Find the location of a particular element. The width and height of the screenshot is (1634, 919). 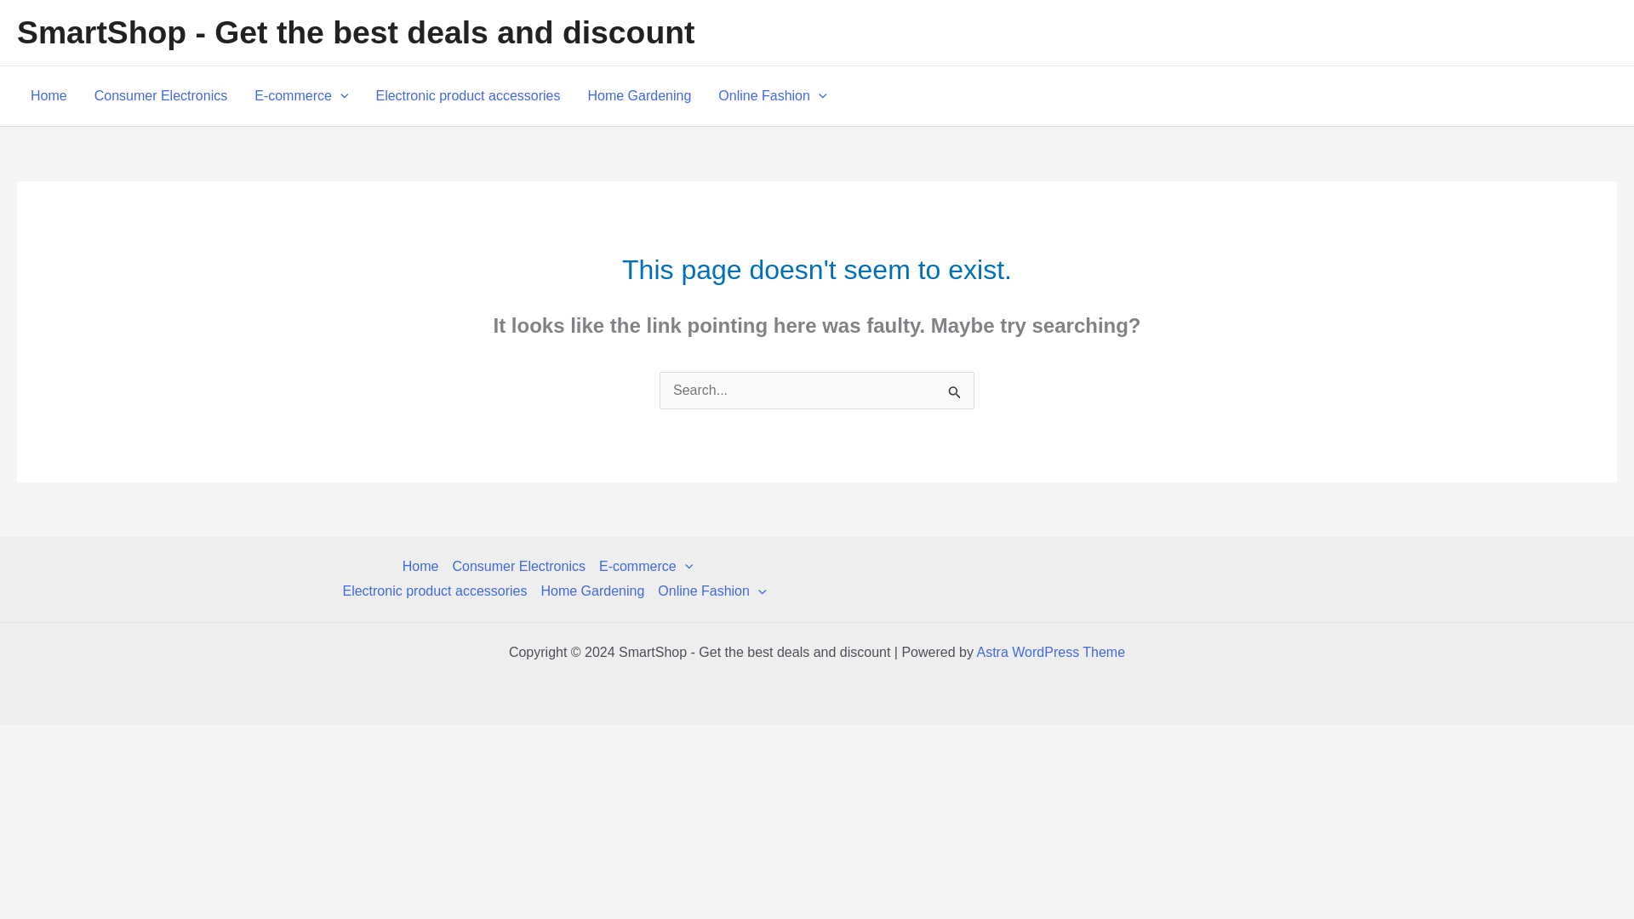

Online Fashion is located at coordinates (708, 591).